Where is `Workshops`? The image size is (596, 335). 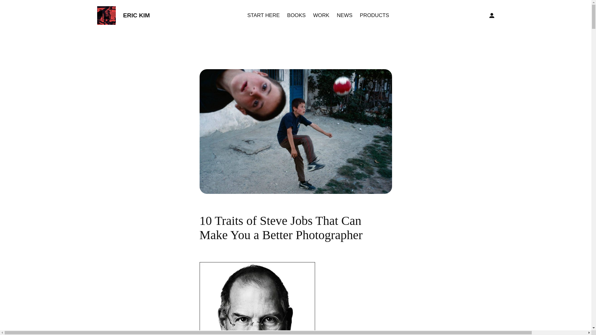 Workshops is located at coordinates (321, 15).